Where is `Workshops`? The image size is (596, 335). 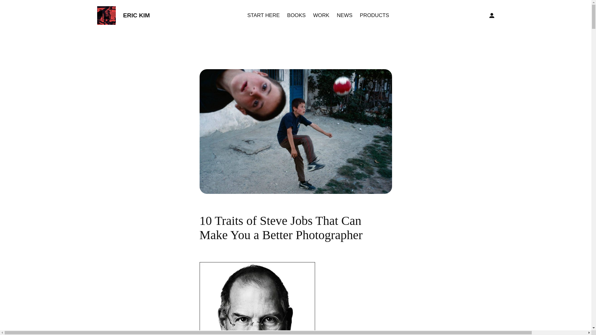 Workshops is located at coordinates (321, 15).